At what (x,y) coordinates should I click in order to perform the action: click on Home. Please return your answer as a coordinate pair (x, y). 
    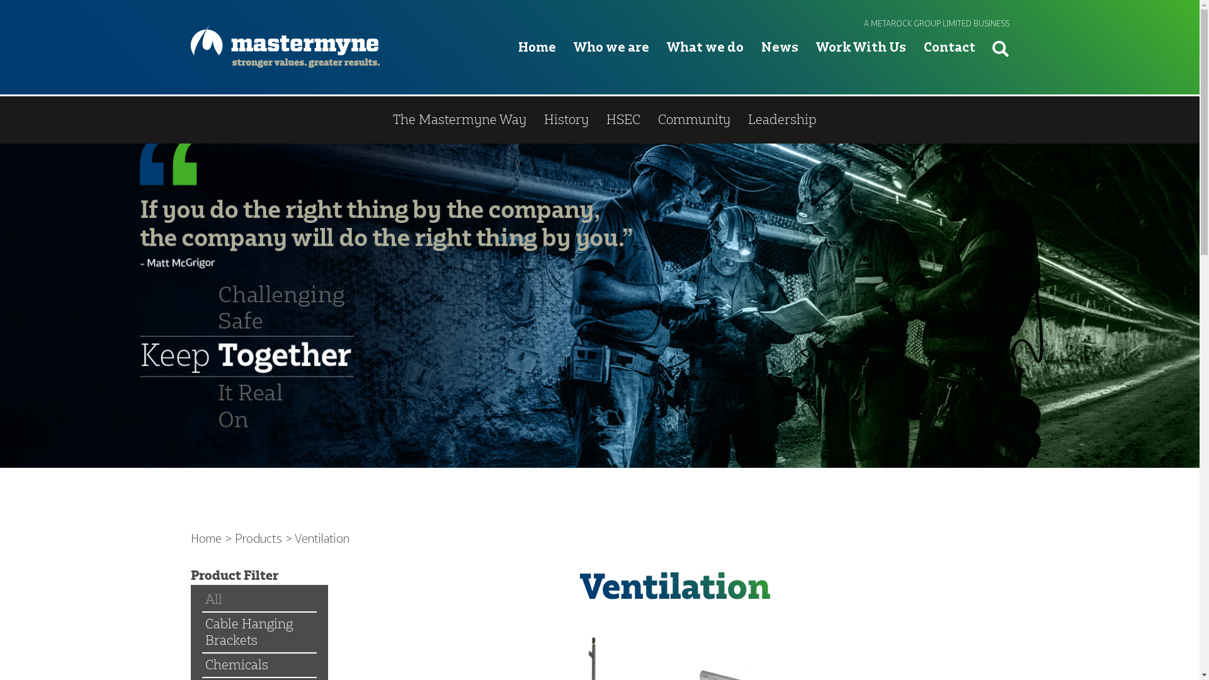
    Looking at the image, I should click on (205, 539).